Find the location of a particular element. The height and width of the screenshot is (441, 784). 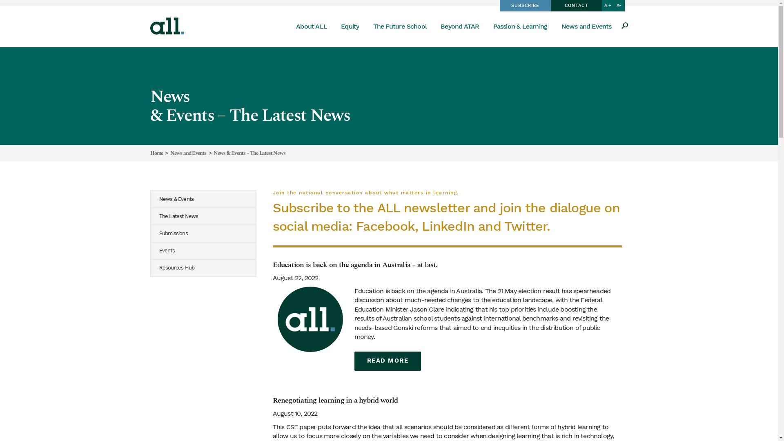

Resources Hub is located at coordinates (203, 267).